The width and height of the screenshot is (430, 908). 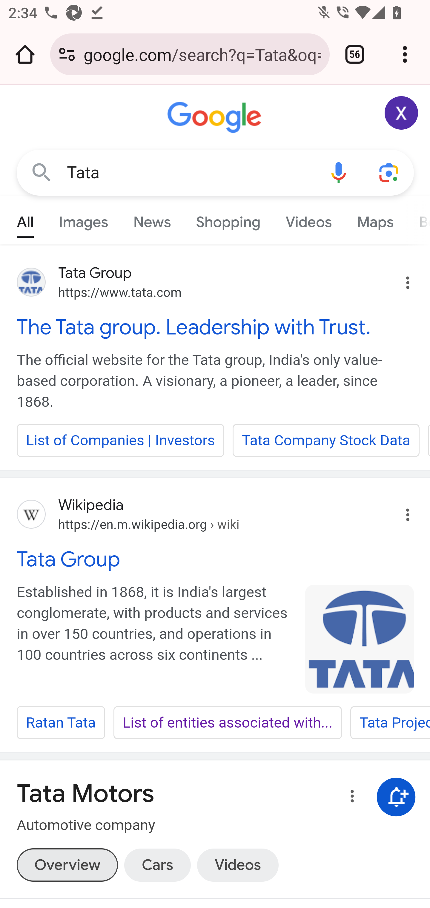 What do you see at coordinates (216, 118) in the screenshot?
I see `Google` at bounding box center [216, 118].